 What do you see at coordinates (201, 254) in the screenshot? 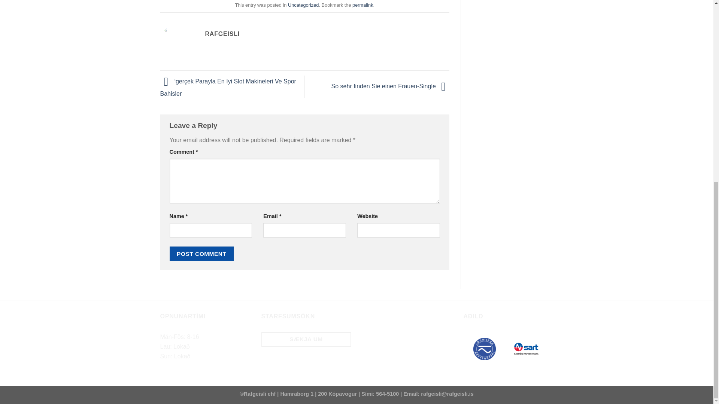
I see `Post Comment` at bounding box center [201, 254].